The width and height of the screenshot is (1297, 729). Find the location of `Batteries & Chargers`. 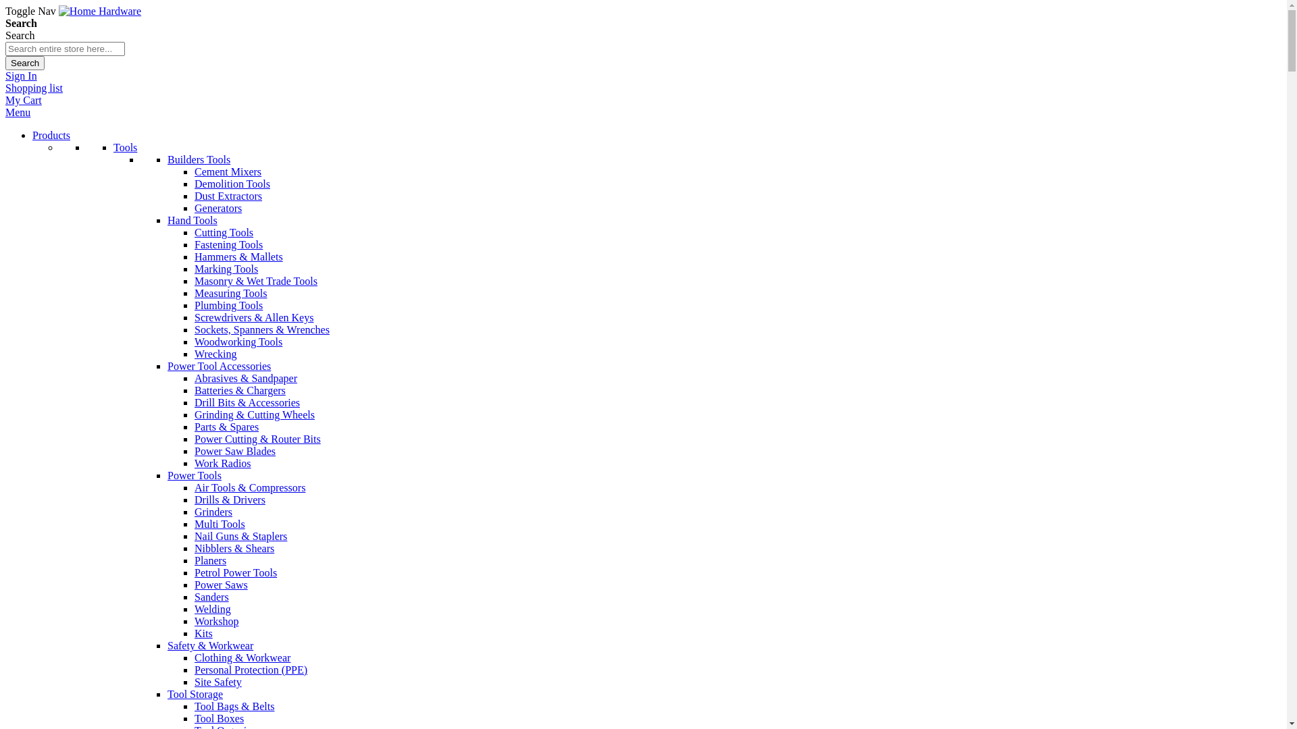

Batteries & Chargers is located at coordinates (240, 390).